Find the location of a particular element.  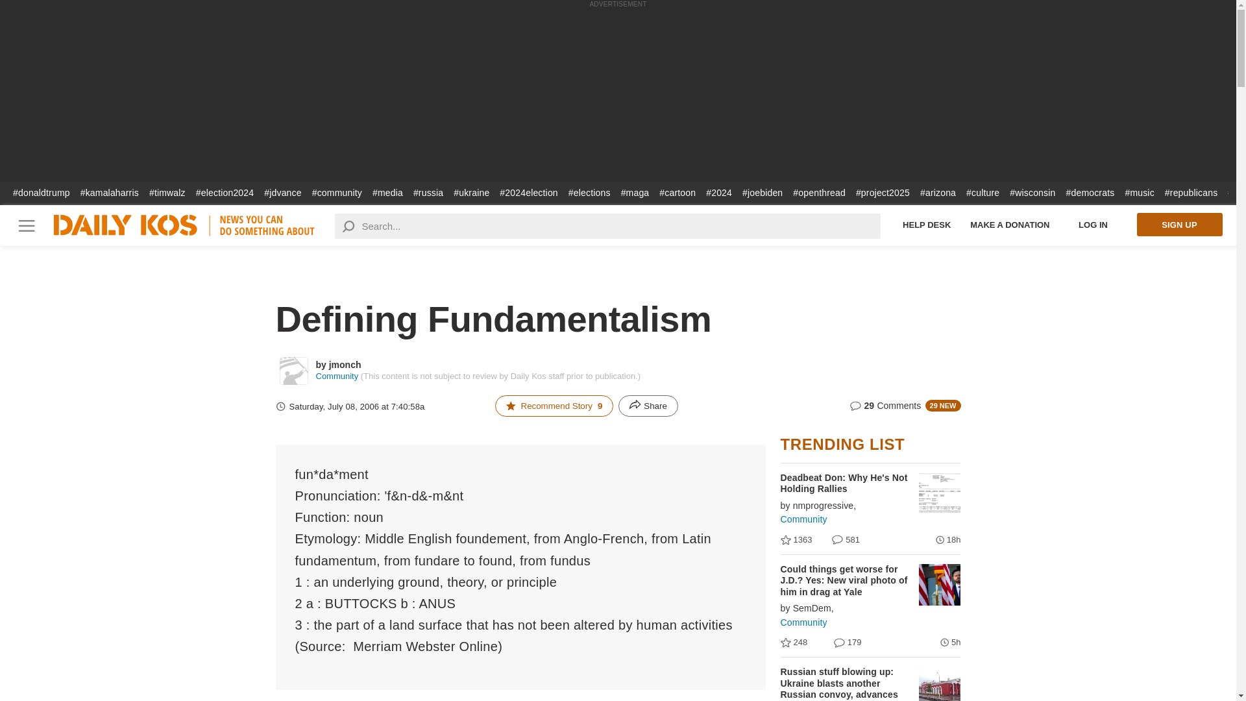

Help Desk is located at coordinates (927, 225).